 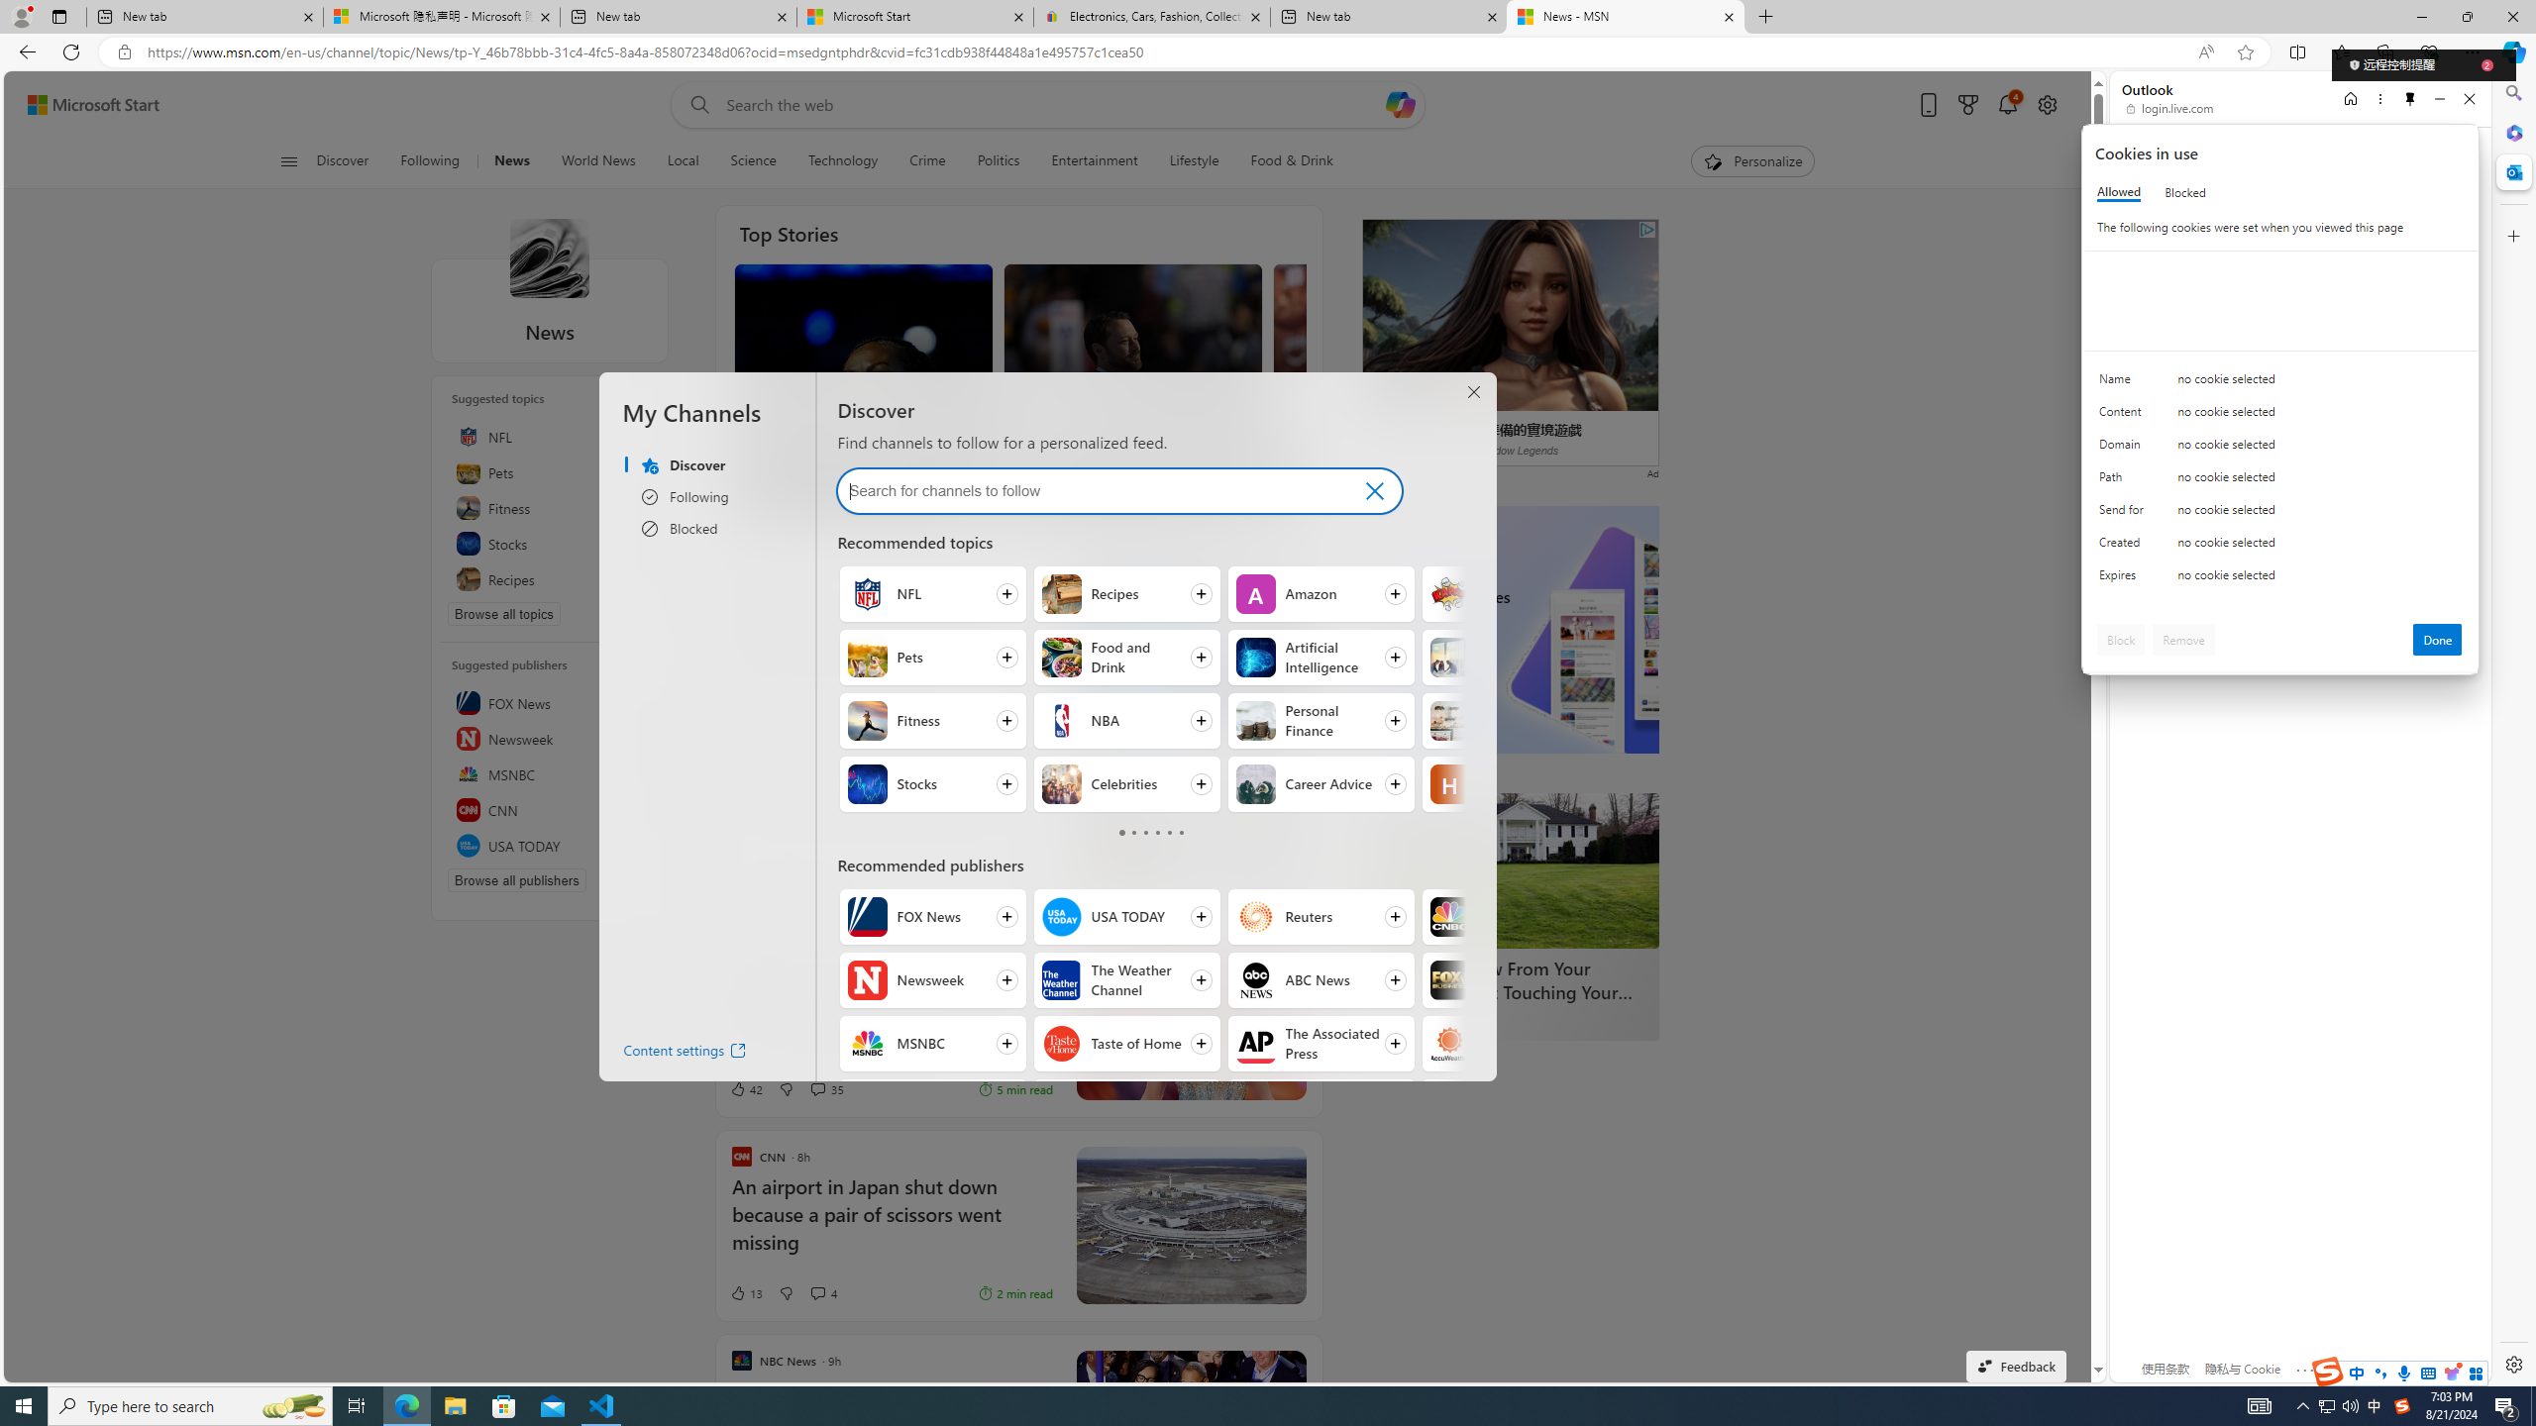 I want to click on Follow Fox Business, so click(x=1516, y=980).